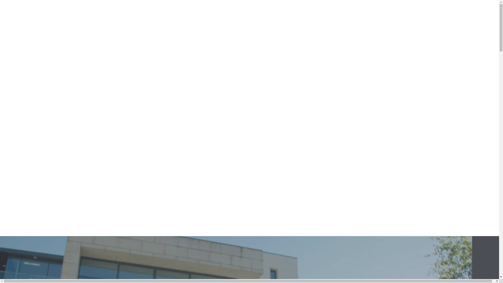  Describe the element at coordinates (139, 37) in the screenshot. I see `About Us` at that location.